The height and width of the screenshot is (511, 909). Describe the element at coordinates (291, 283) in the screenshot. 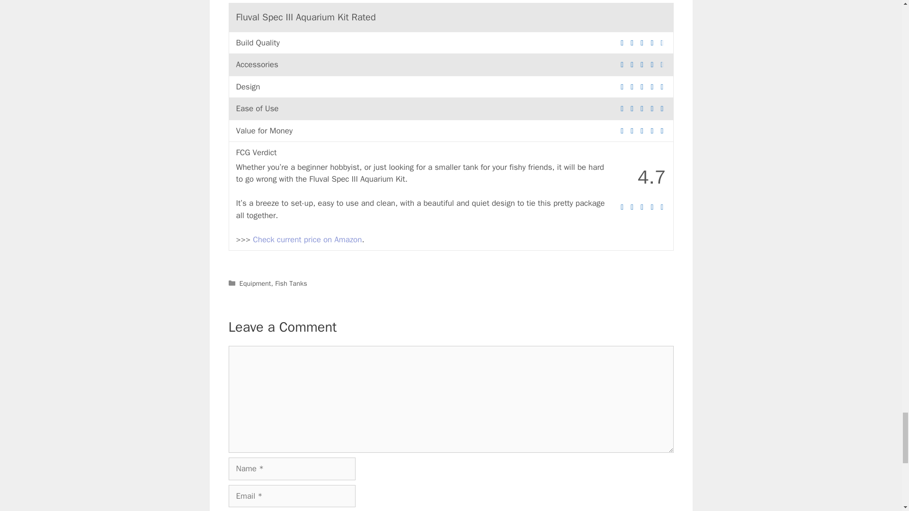

I see `Fish Tanks` at that location.